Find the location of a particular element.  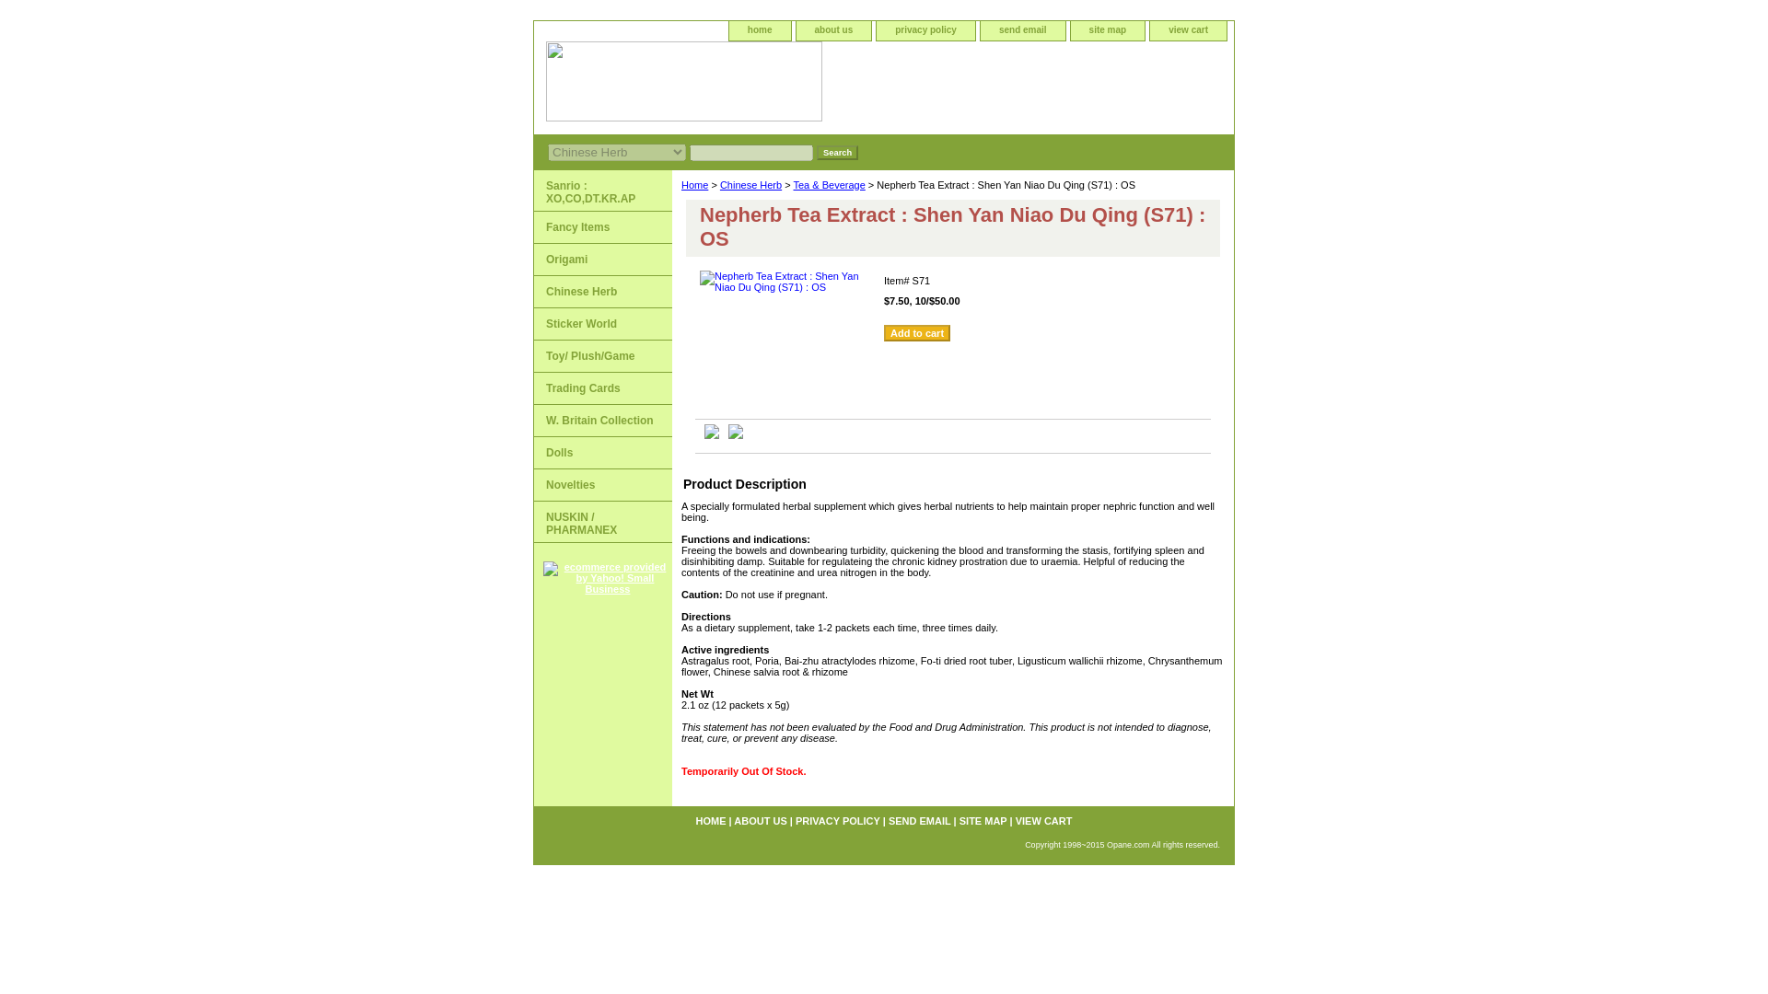

Trading Cards is located at coordinates (602, 388).